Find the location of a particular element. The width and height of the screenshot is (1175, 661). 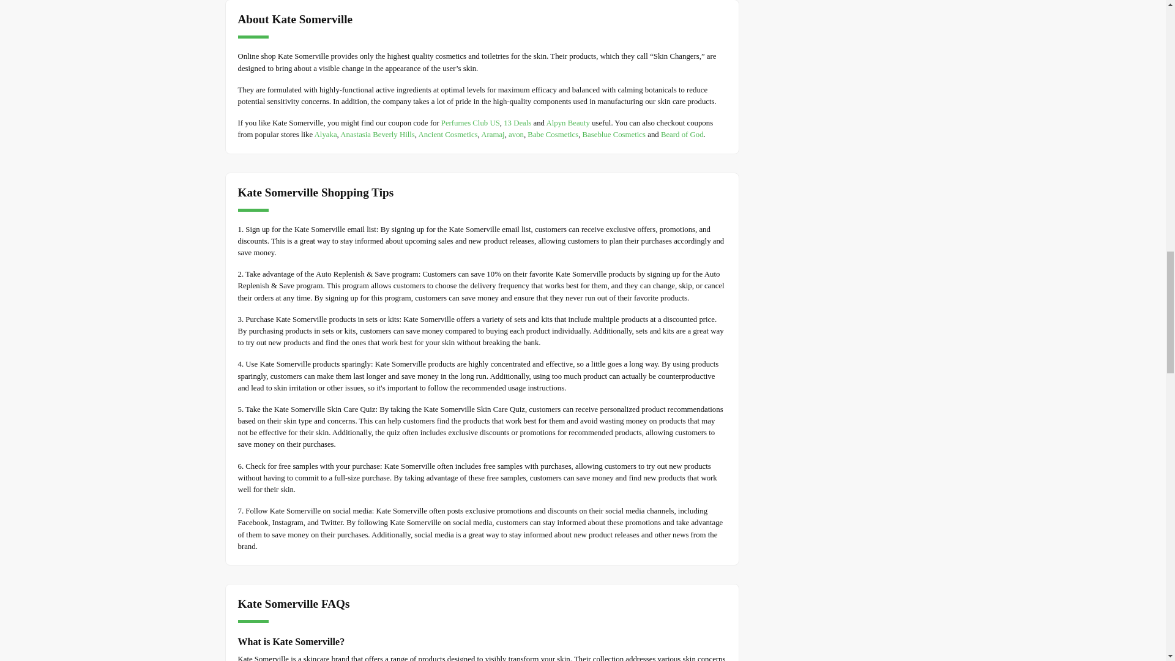

Aramaj is located at coordinates (492, 134).